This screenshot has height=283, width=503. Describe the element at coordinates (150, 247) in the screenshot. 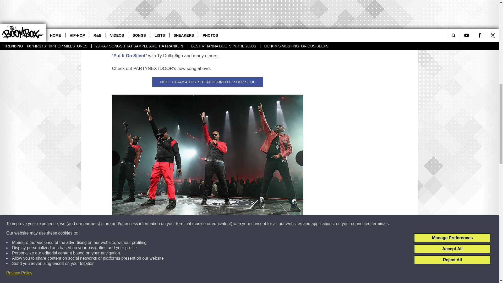

I see `PARTYNEXTDOOR` at that location.